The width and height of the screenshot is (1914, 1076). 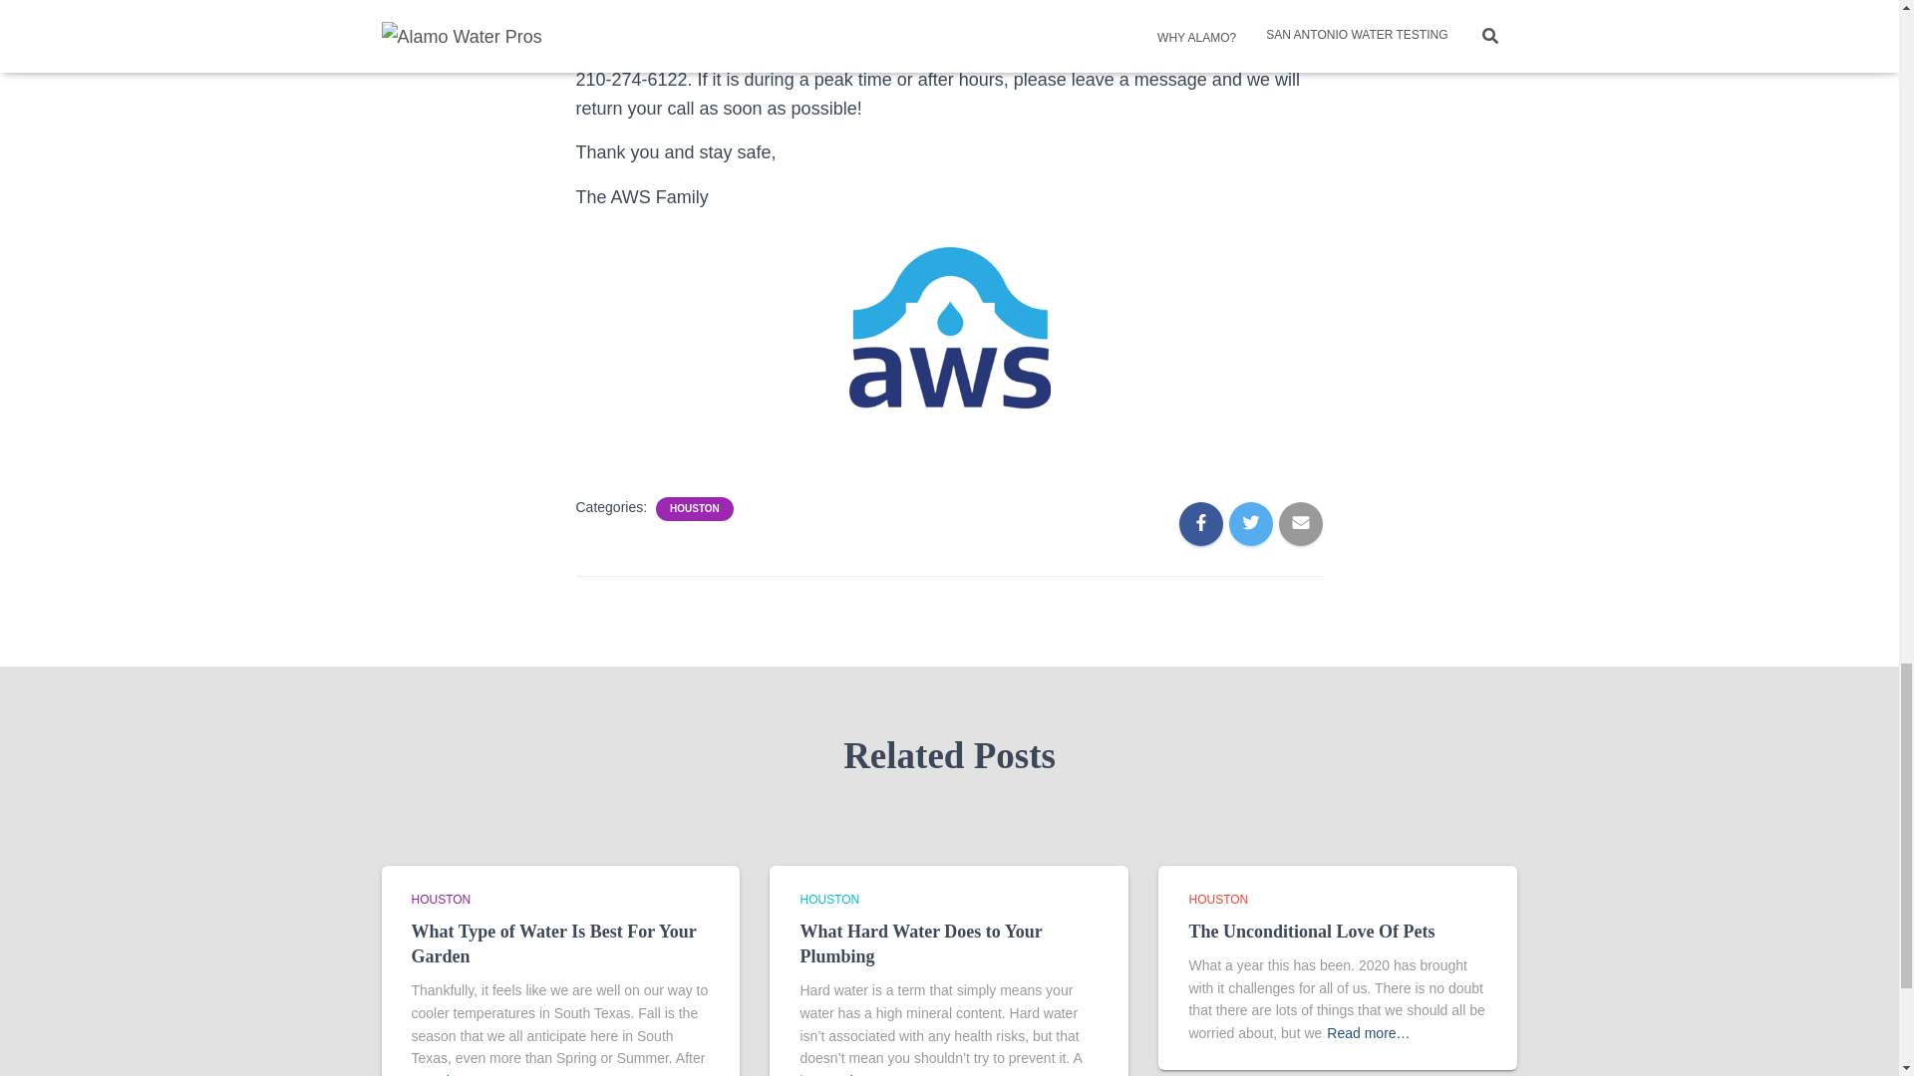 What do you see at coordinates (829, 900) in the screenshot?
I see `View all posts in Houston` at bounding box center [829, 900].